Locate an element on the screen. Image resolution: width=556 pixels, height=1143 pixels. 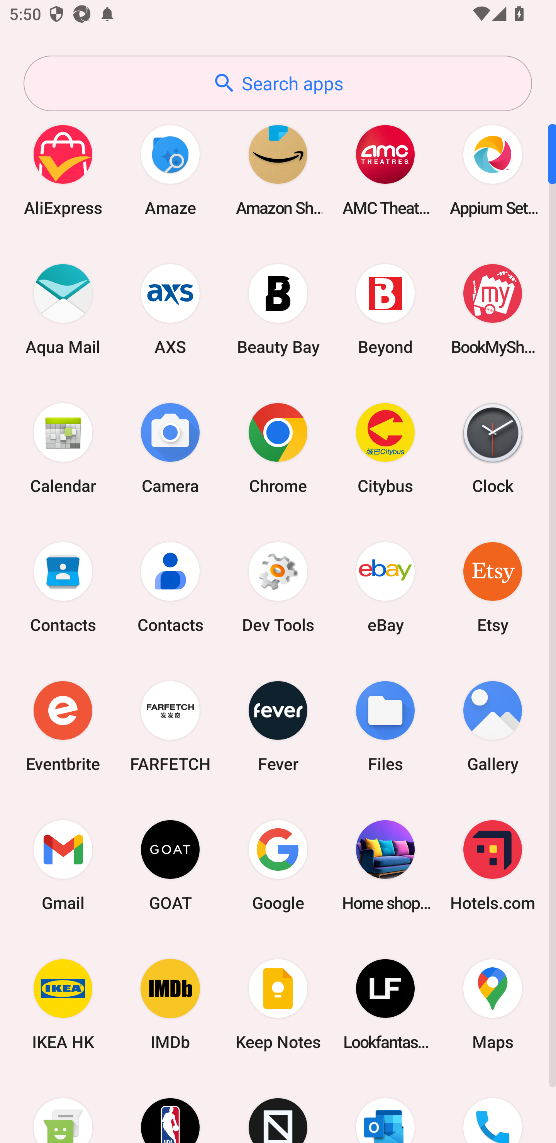
Aqua Mail is located at coordinates (63, 309).